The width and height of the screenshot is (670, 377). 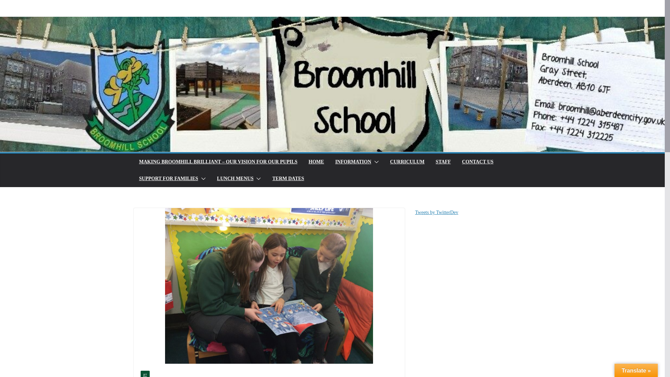 What do you see at coordinates (407, 162) in the screenshot?
I see `CURRICULUM` at bounding box center [407, 162].